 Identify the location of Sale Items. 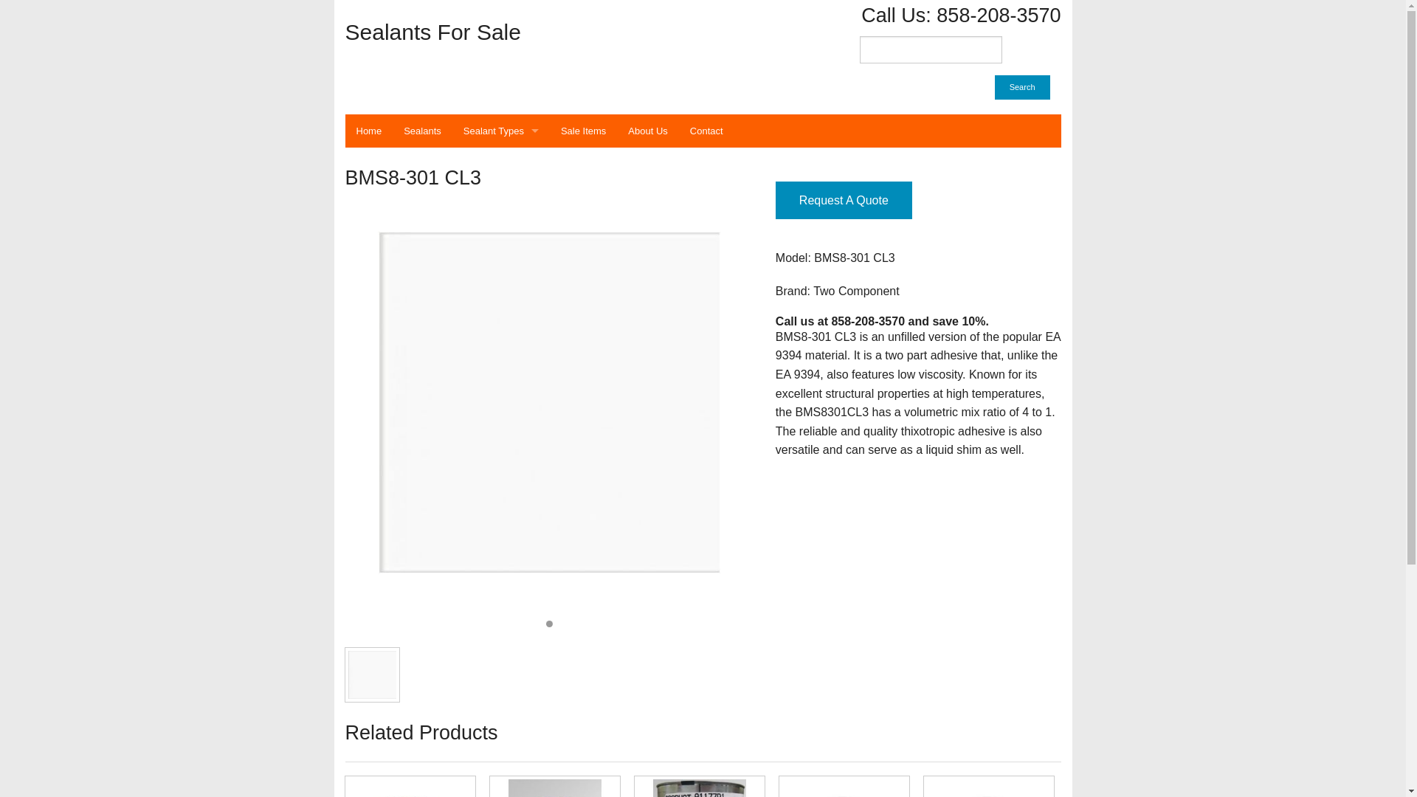
(583, 131).